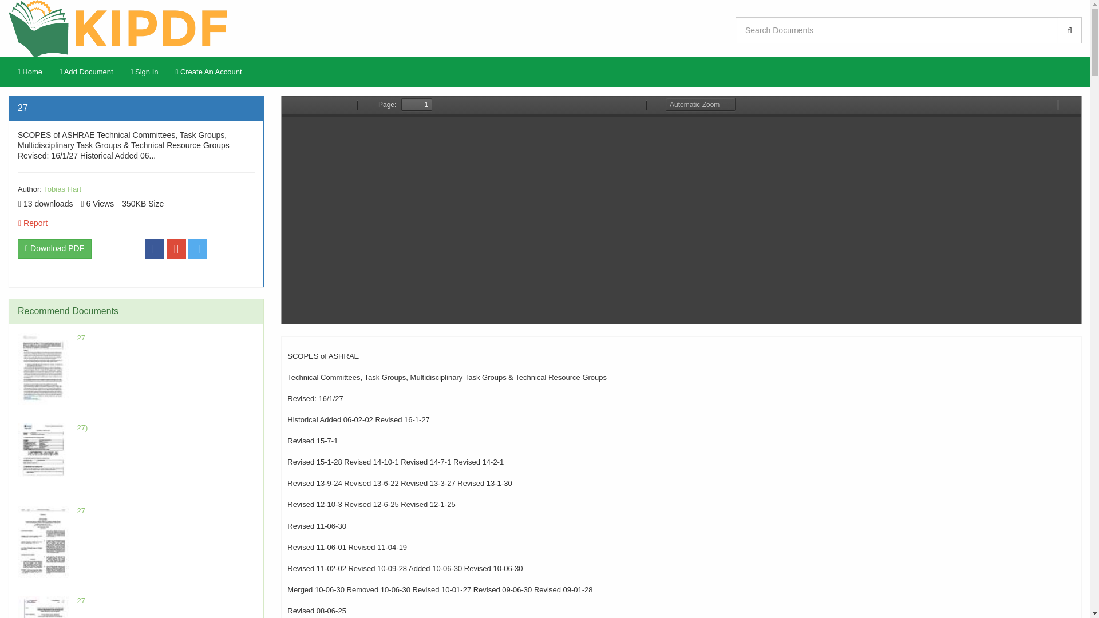 The height and width of the screenshot is (618, 1099). I want to click on Sign In, so click(144, 72).